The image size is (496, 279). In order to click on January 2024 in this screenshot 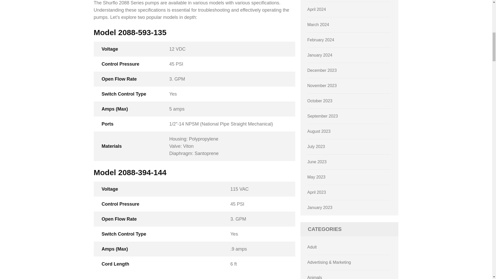, I will do `click(320, 55)`.